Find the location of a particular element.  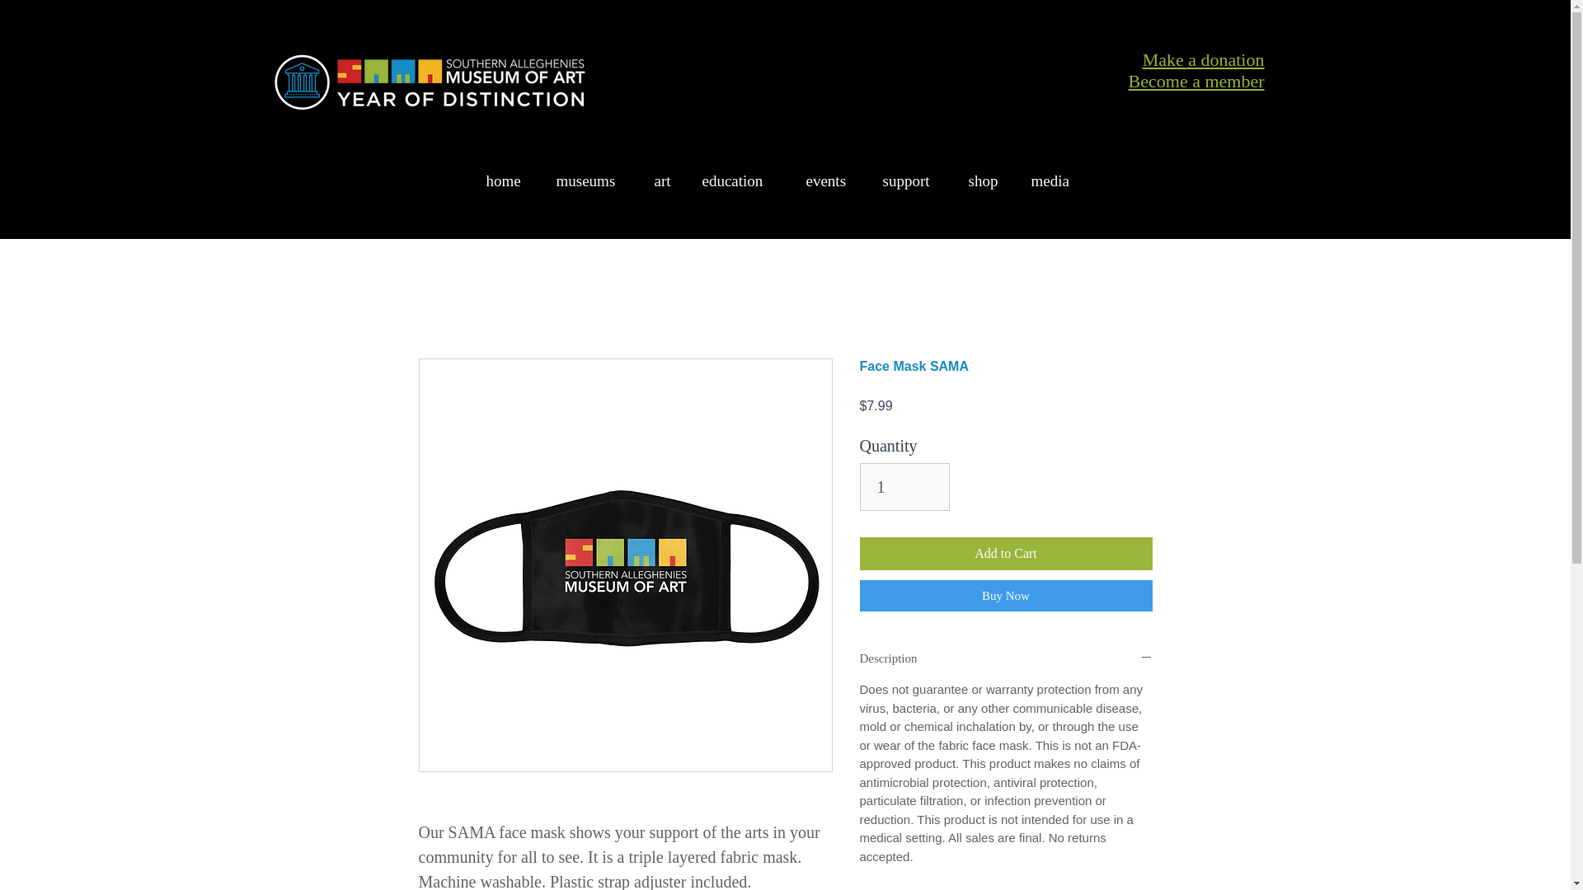

Become a member is located at coordinates (1196, 81).